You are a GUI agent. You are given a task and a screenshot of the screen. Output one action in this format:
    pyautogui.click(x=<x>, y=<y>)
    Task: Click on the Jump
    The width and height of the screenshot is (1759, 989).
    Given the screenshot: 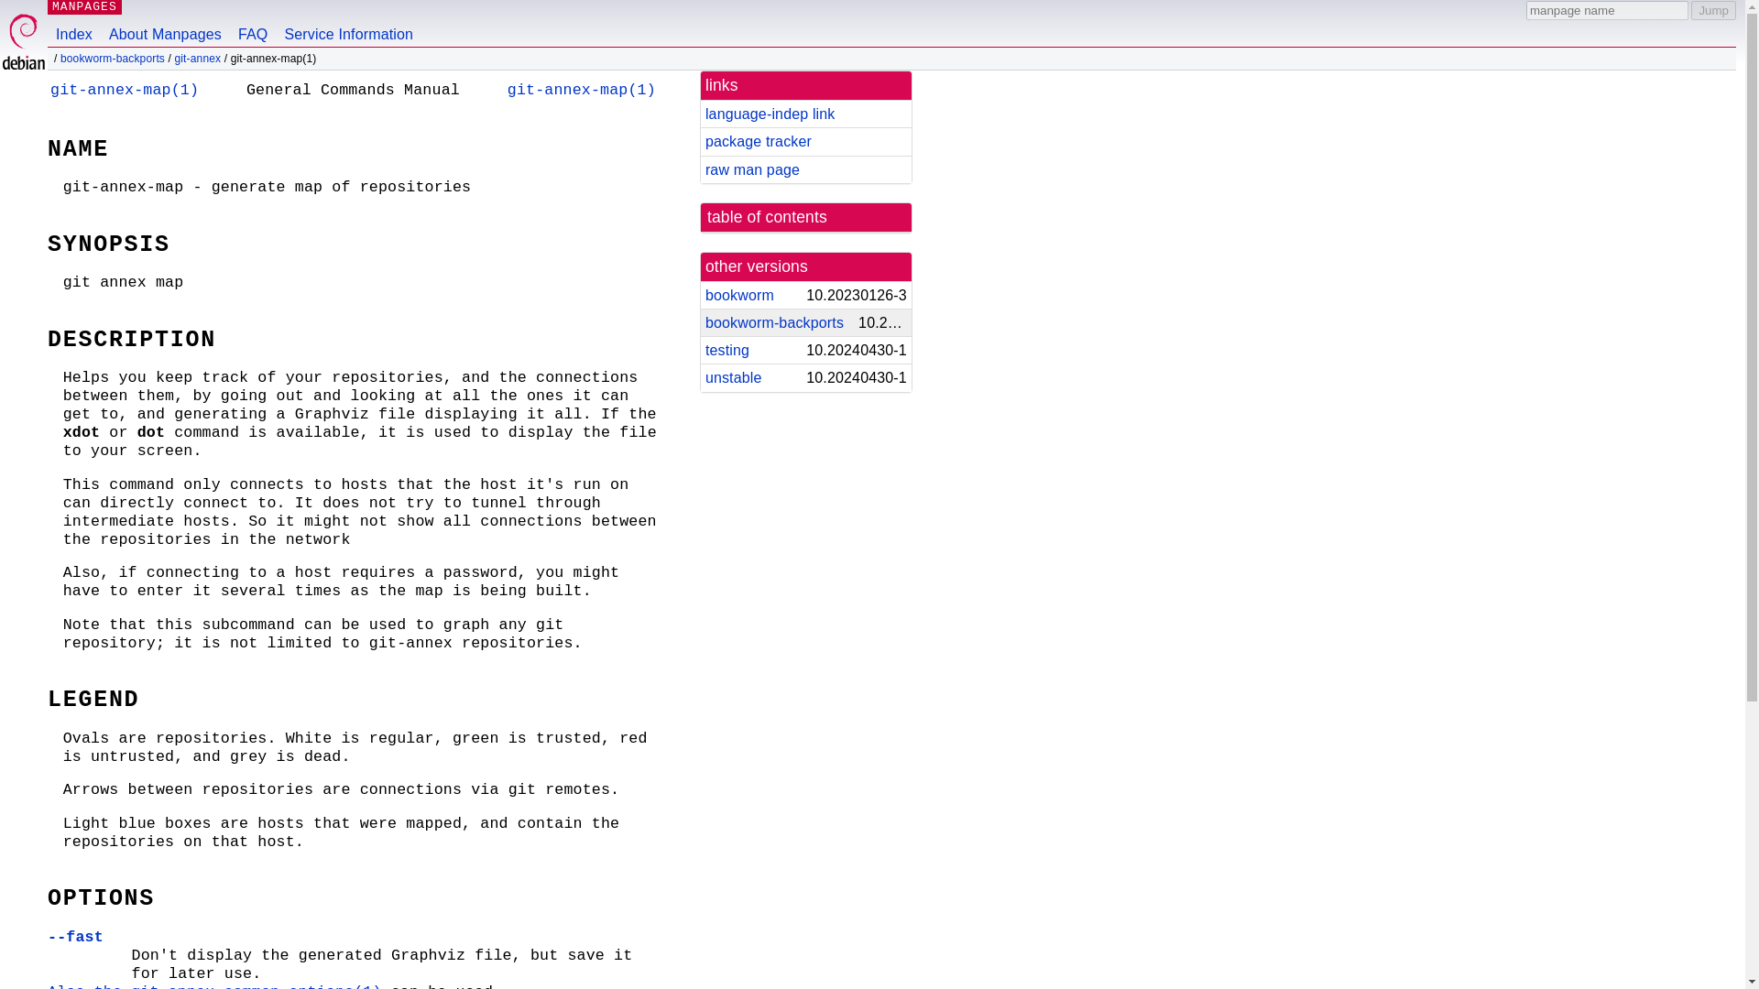 What is the action you would take?
    pyautogui.click(x=1713, y=10)
    